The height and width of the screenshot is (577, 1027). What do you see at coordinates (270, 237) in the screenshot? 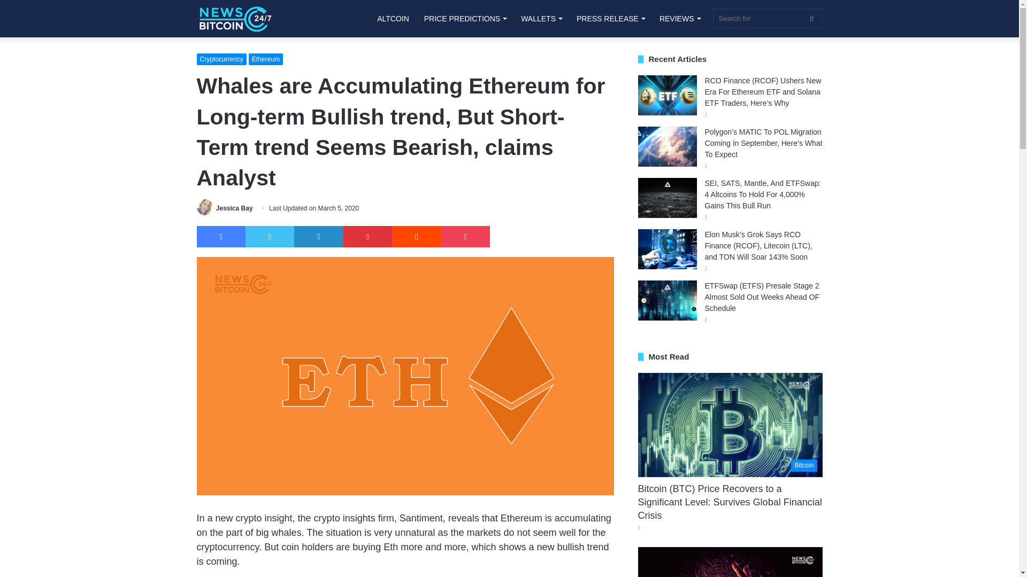
I see `Twitter` at bounding box center [270, 237].